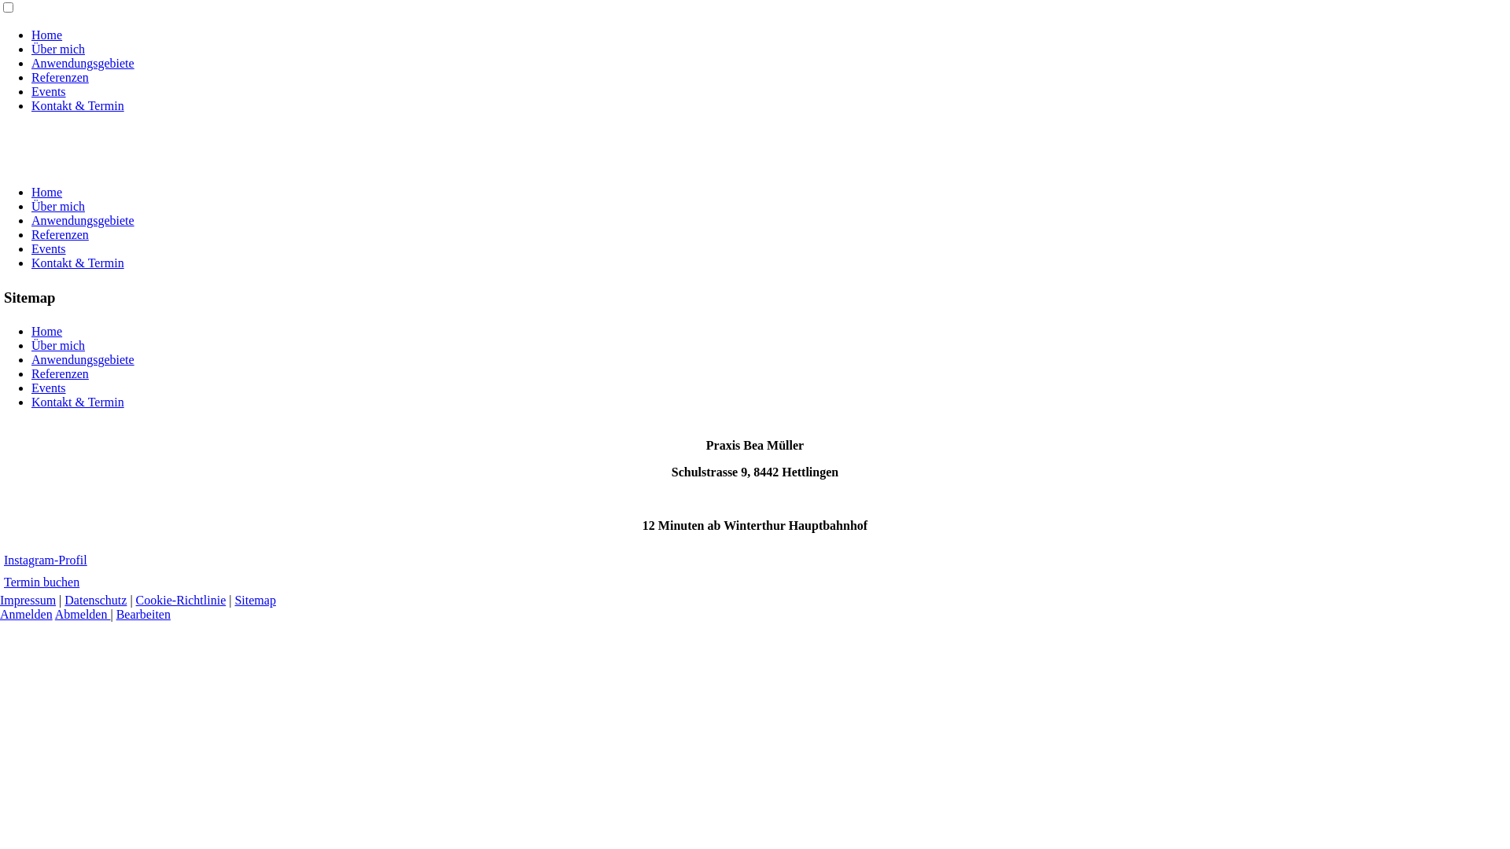  What do you see at coordinates (96, 601) in the screenshot?
I see `Datenschutz` at bounding box center [96, 601].